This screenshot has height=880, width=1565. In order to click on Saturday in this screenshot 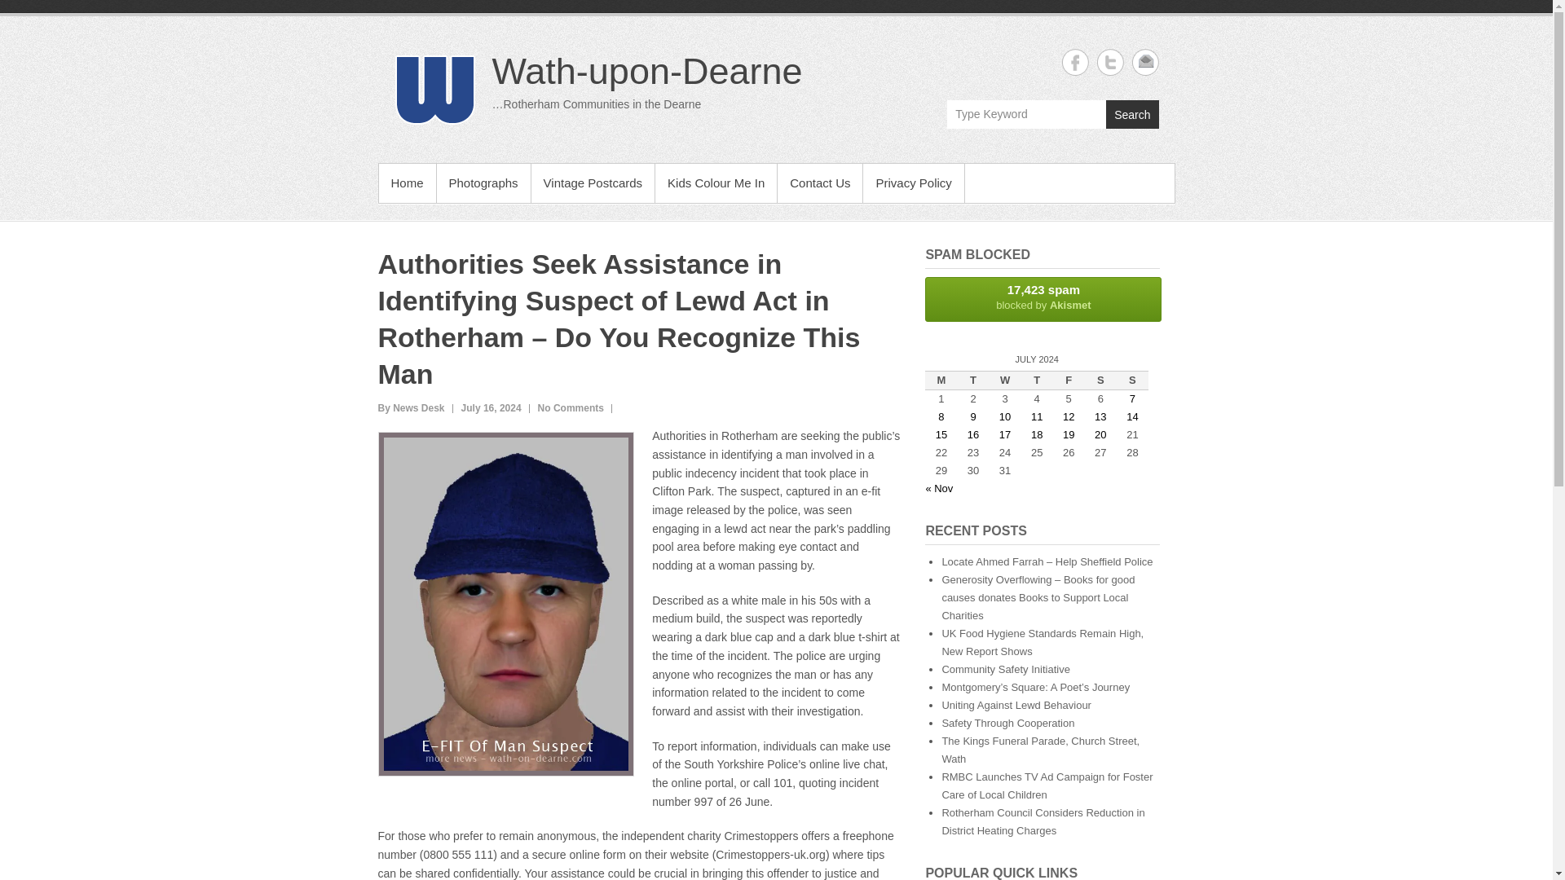, I will do `click(1100, 380)`.